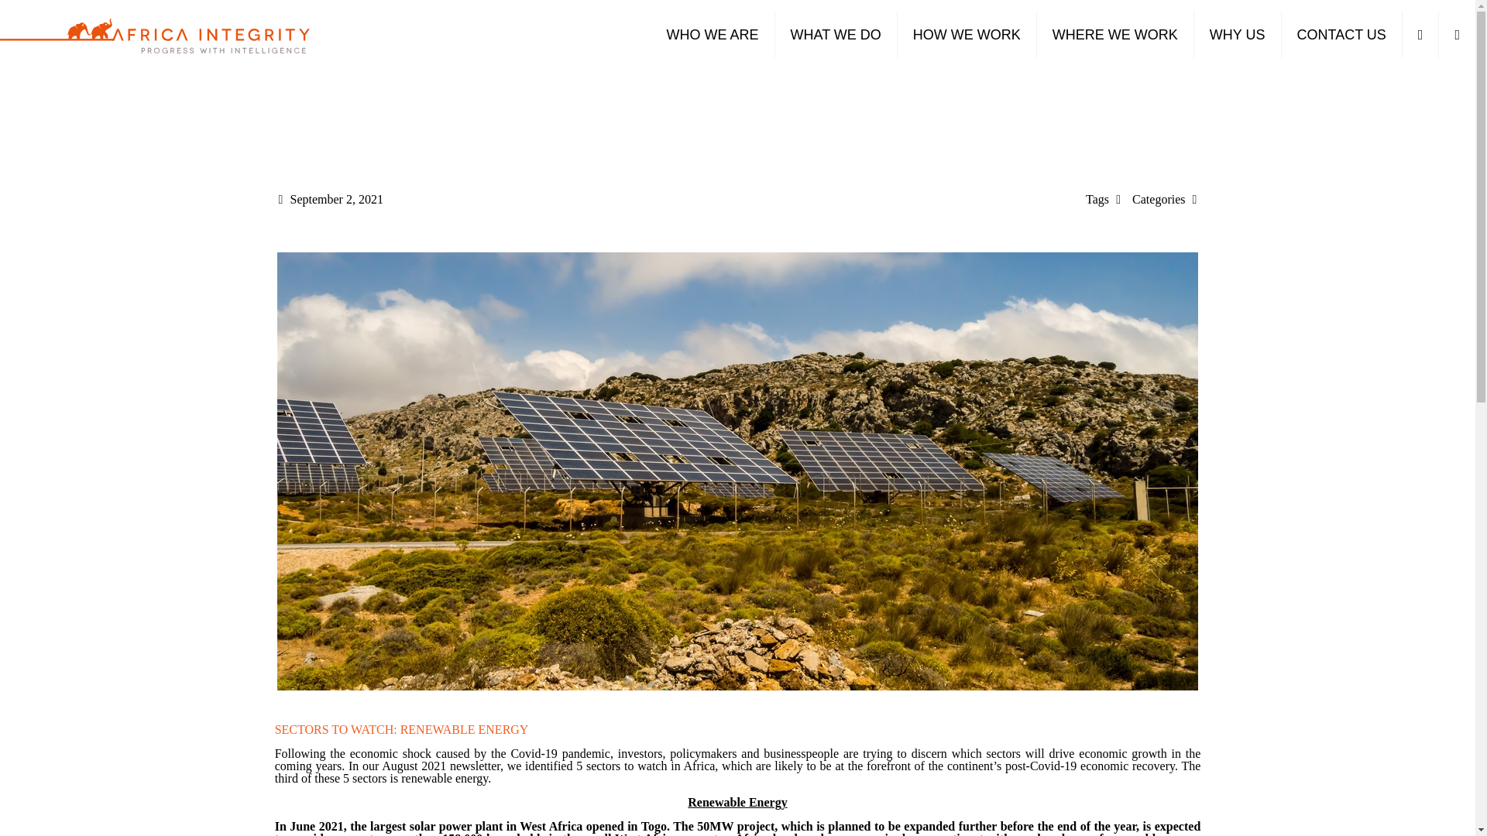 Image resolution: width=1487 pixels, height=836 pixels. I want to click on HOW WE WORK, so click(967, 34).